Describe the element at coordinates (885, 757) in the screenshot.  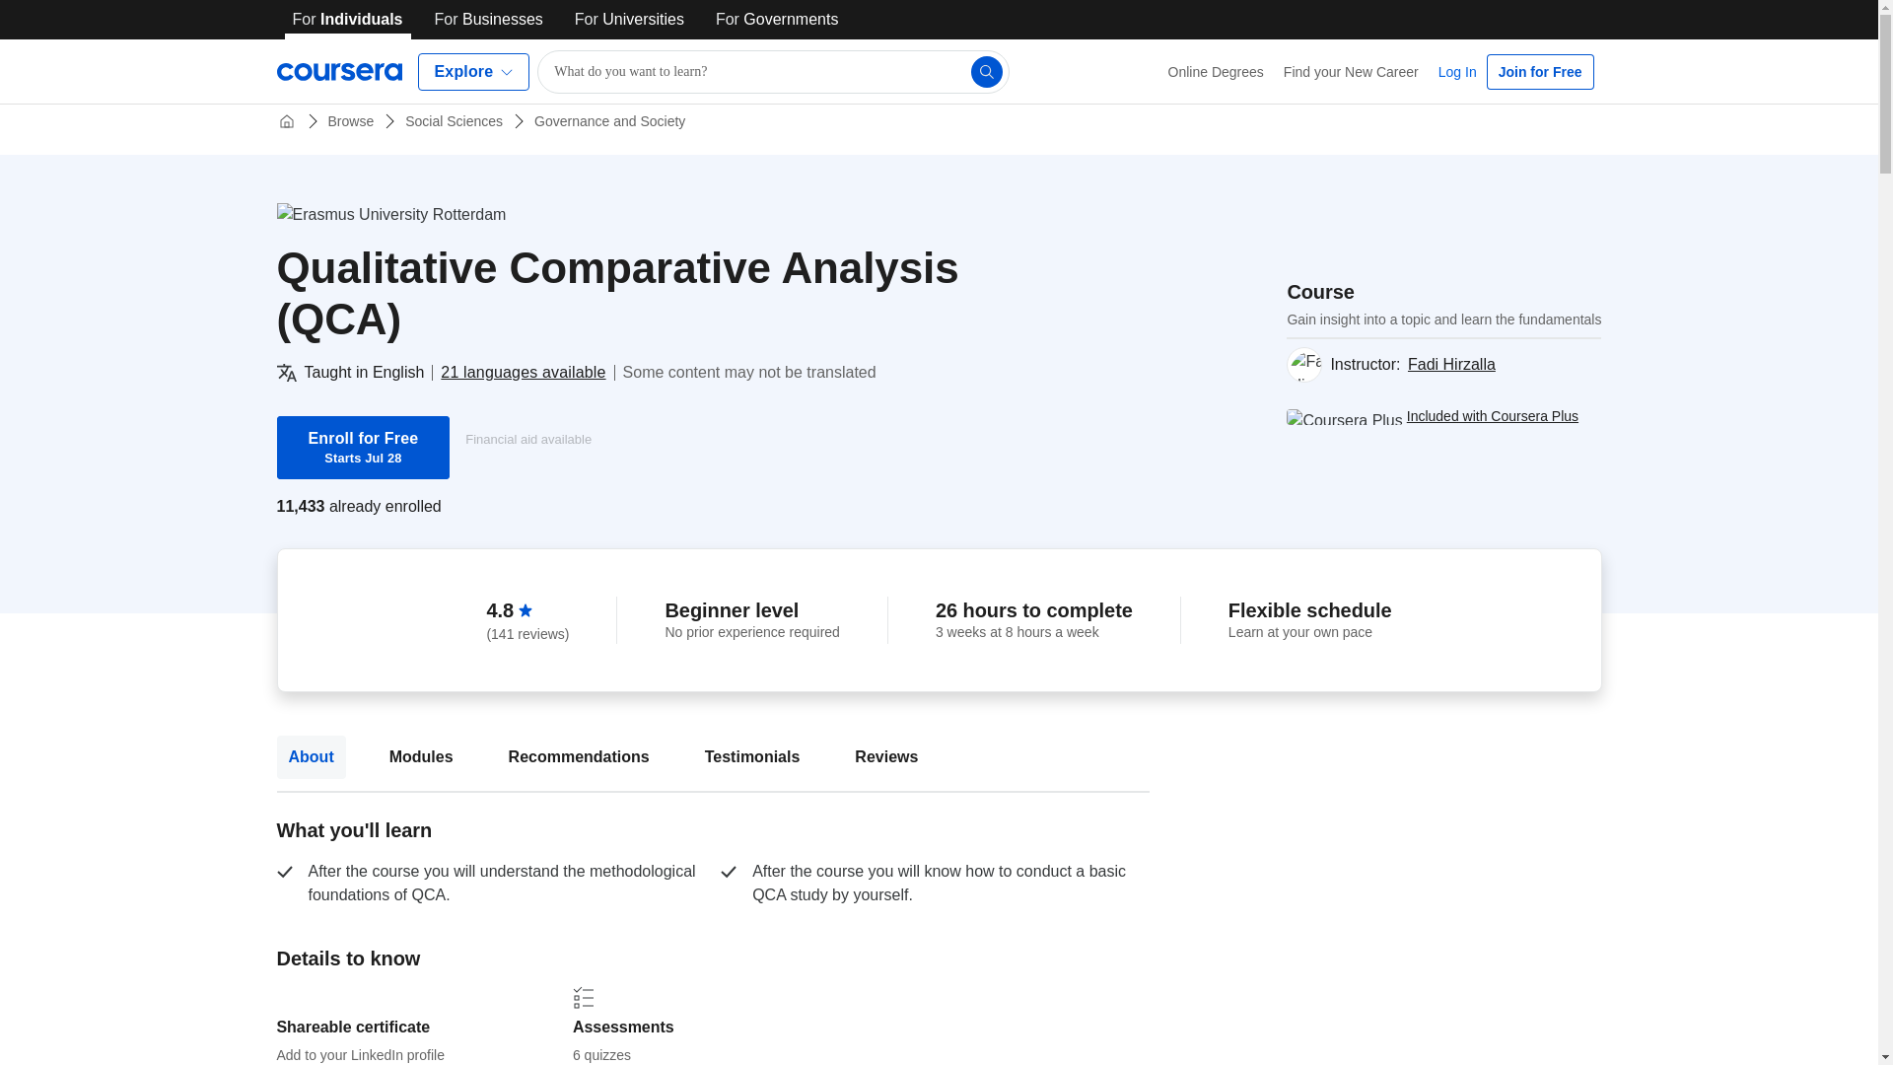
I see `Reviews` at that location.